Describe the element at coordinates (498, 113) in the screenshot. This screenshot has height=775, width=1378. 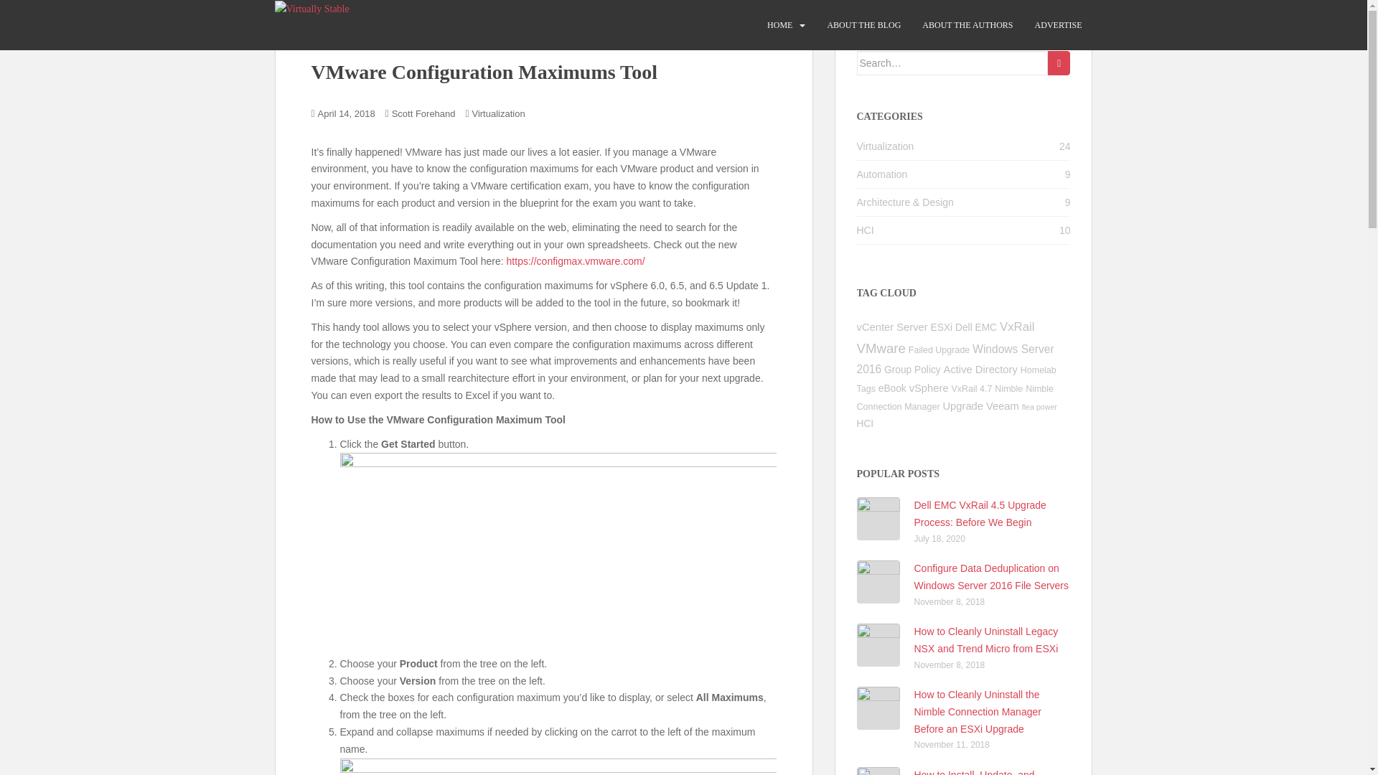
I see `Virtualization` at that location.